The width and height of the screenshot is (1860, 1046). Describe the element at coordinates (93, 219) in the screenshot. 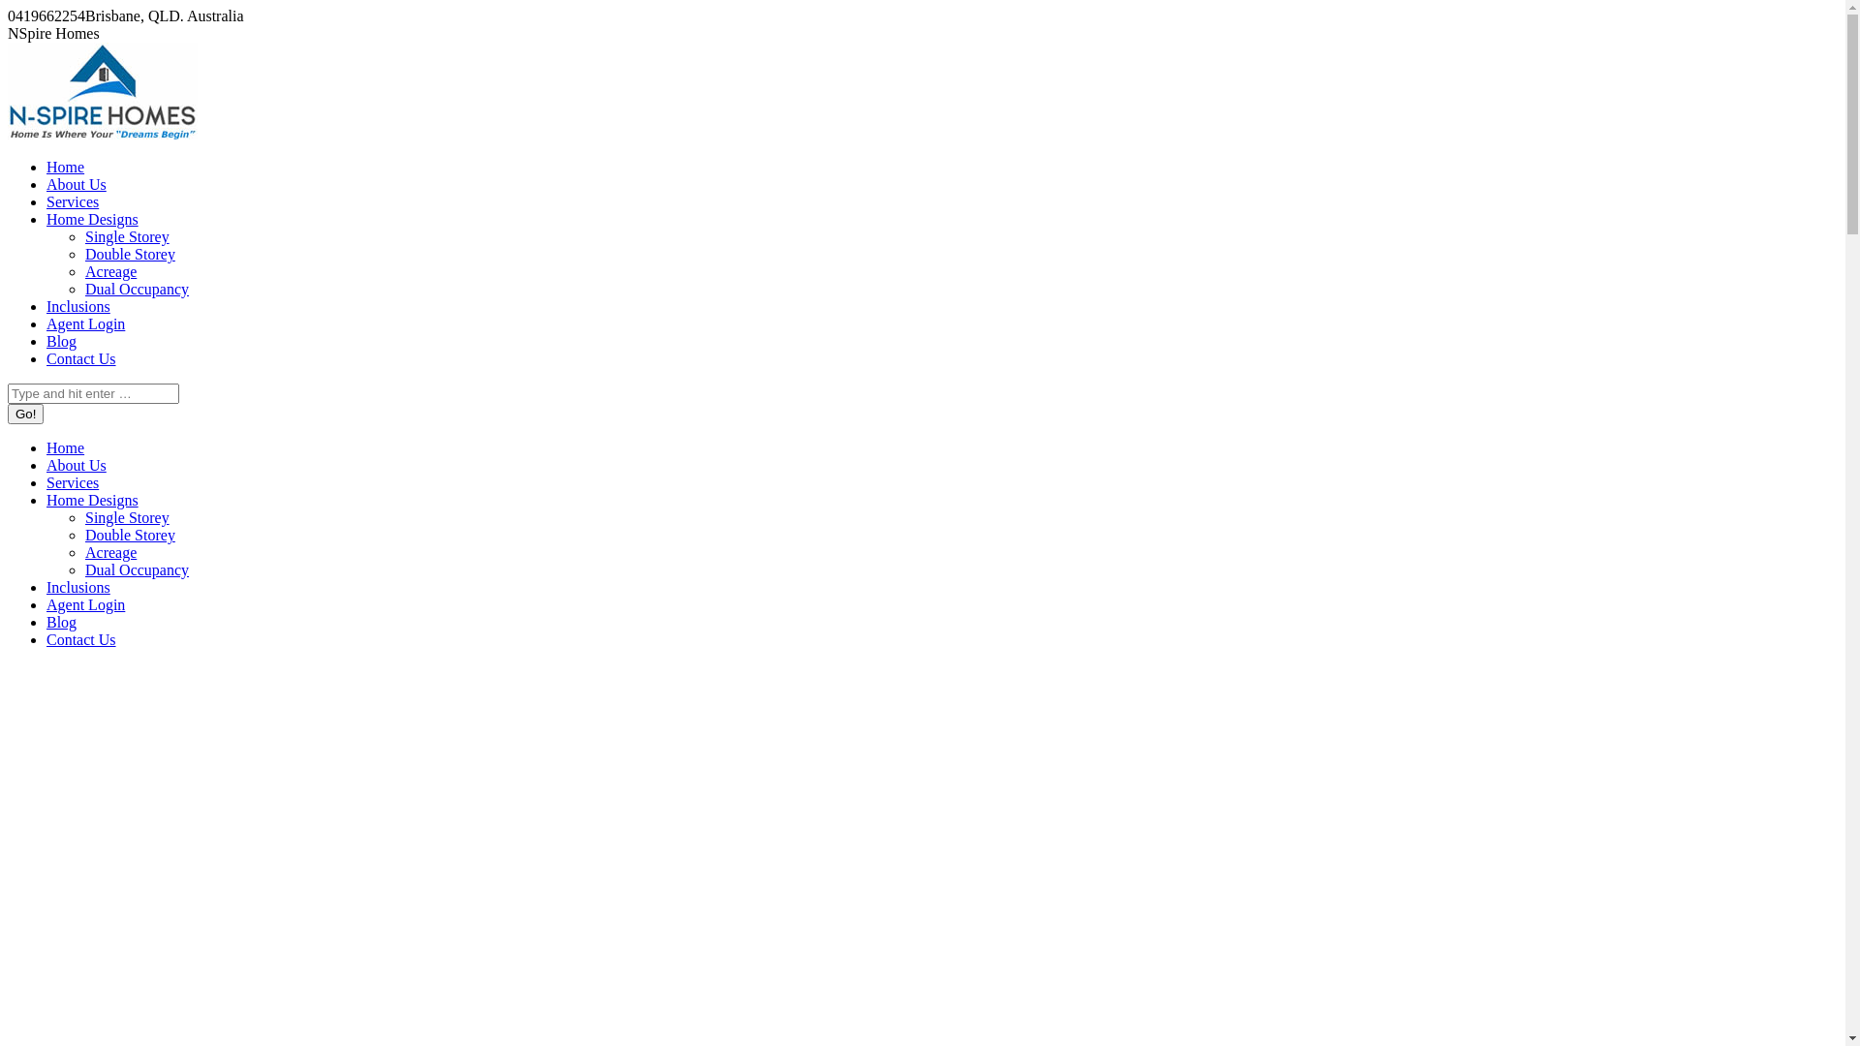

I see `Home Designs` at that location.